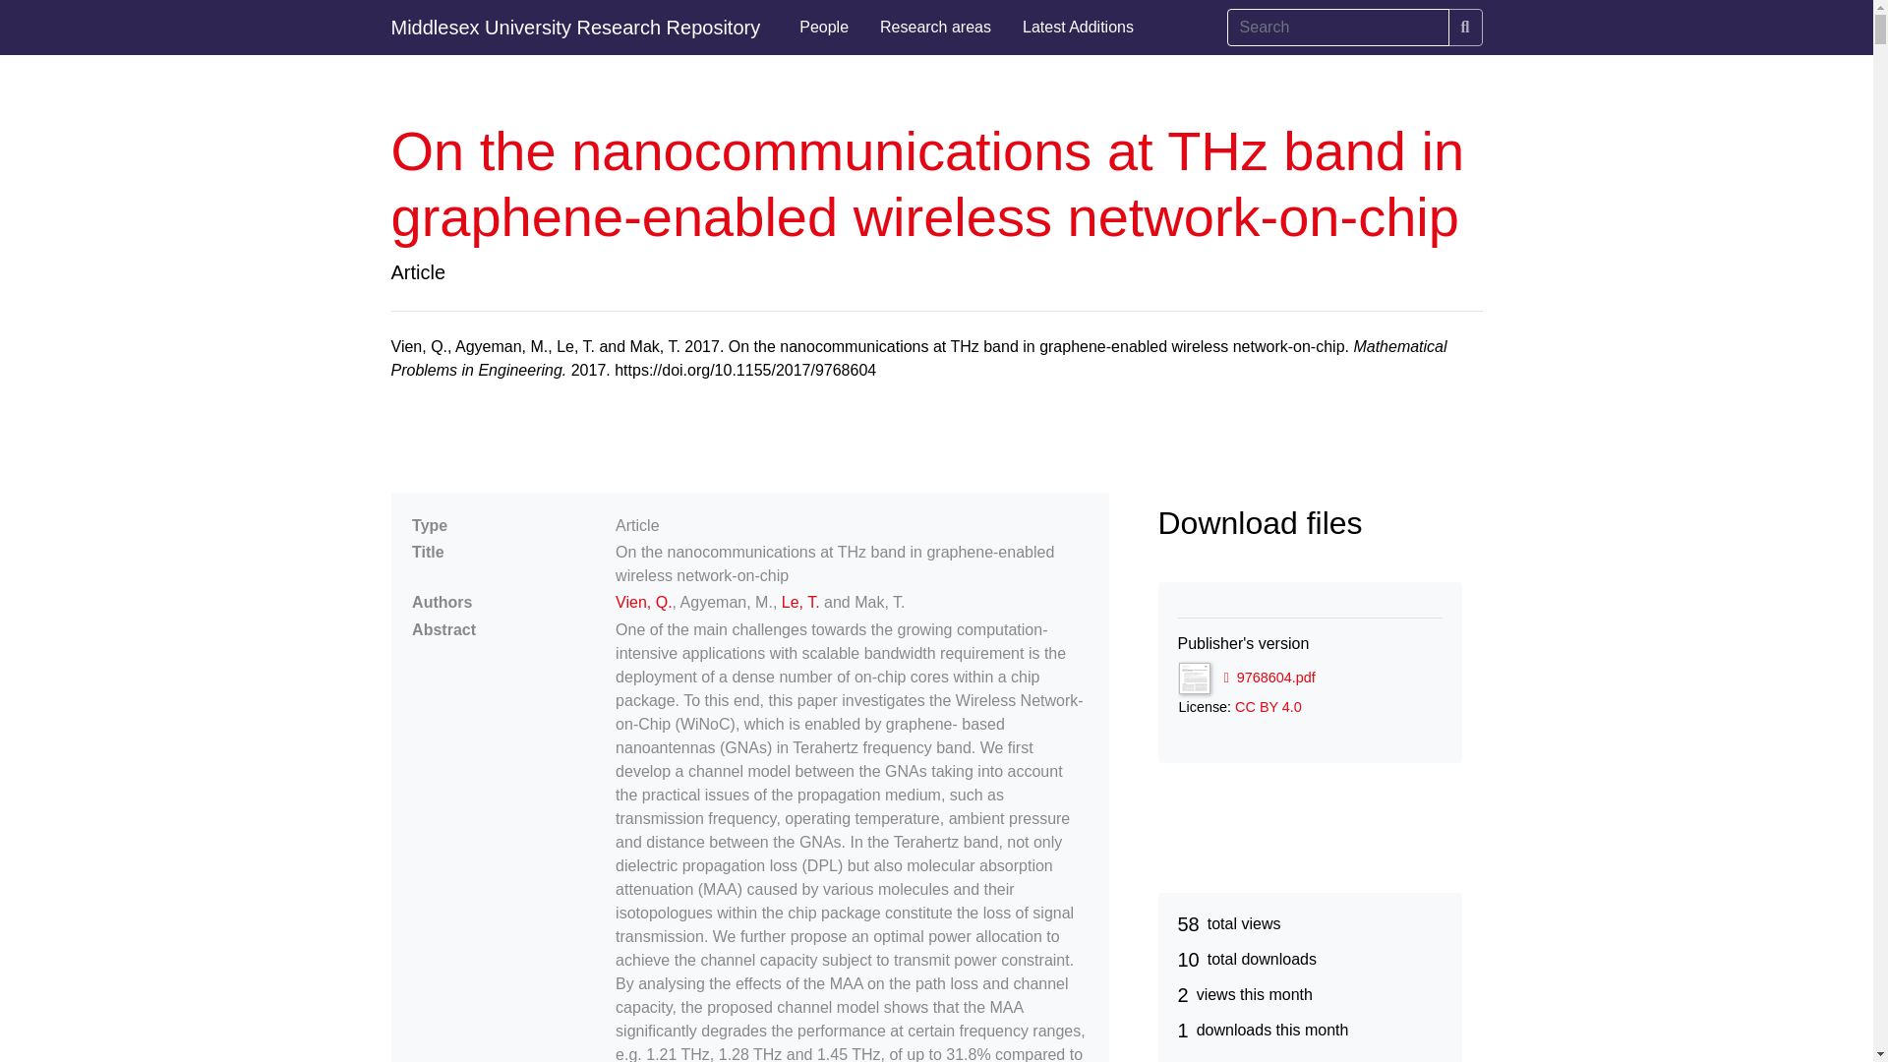 The image size is (1888, 1062). Describe the element at coordinates (935, 28) in the screenshot. I see `Research areas` at that location.